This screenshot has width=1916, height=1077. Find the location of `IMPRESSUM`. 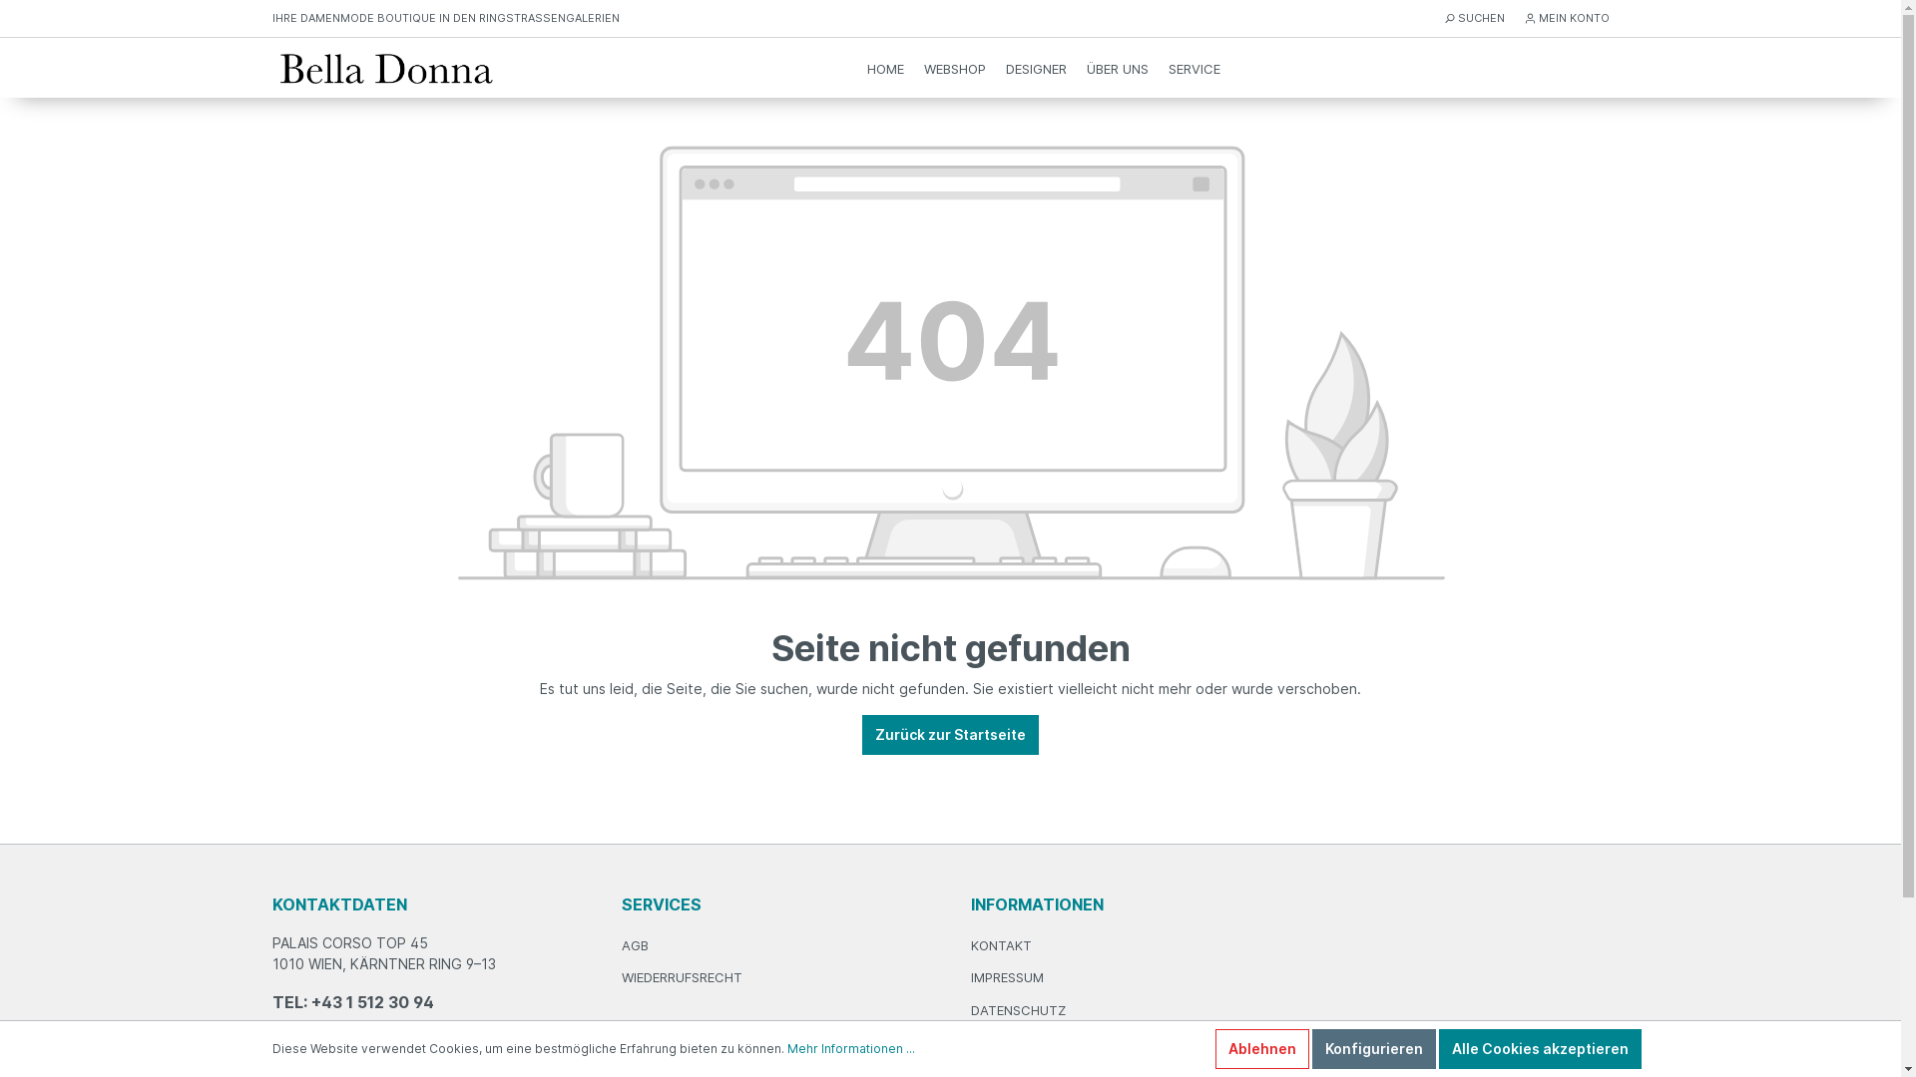

IMPRESSUM is located at coordinates (1006, 977).